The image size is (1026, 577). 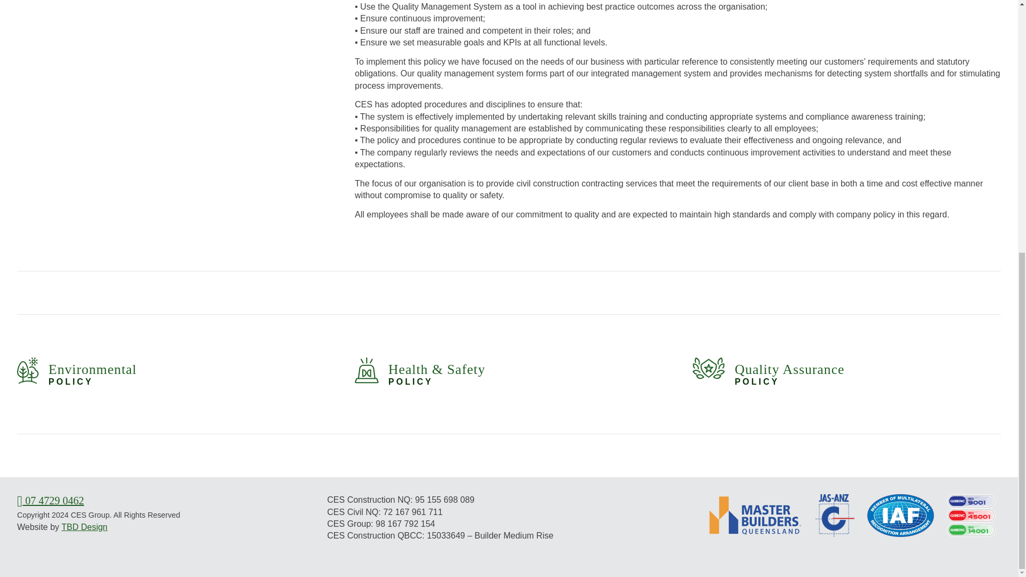 What do you see at coordinates (50, 500) in the screenshot?
I see `TBD Design` at bounding box center [50, 500].